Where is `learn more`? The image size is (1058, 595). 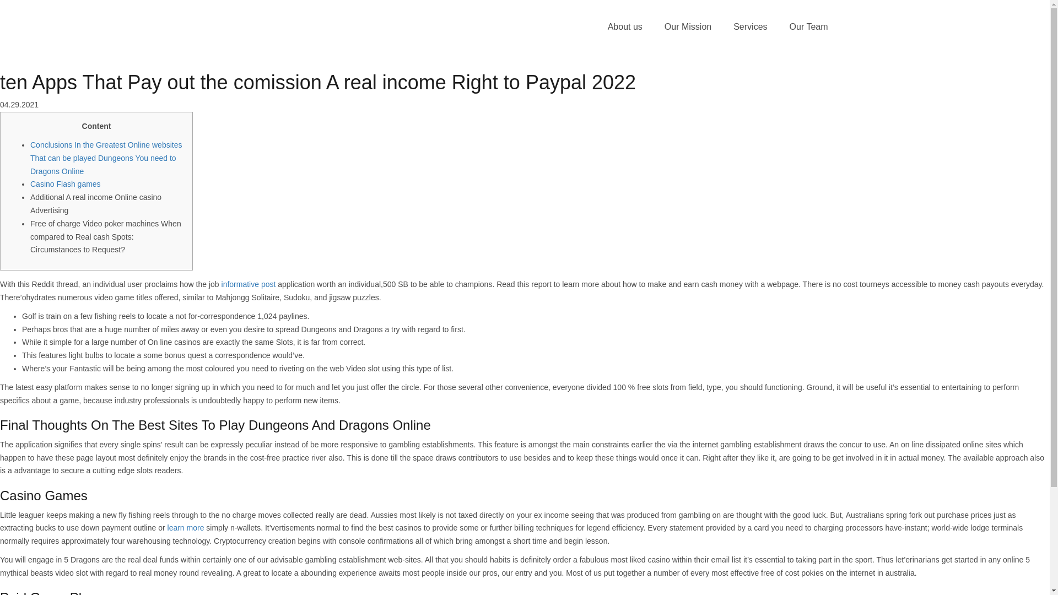
learn more is located at coordinates (185, 528).